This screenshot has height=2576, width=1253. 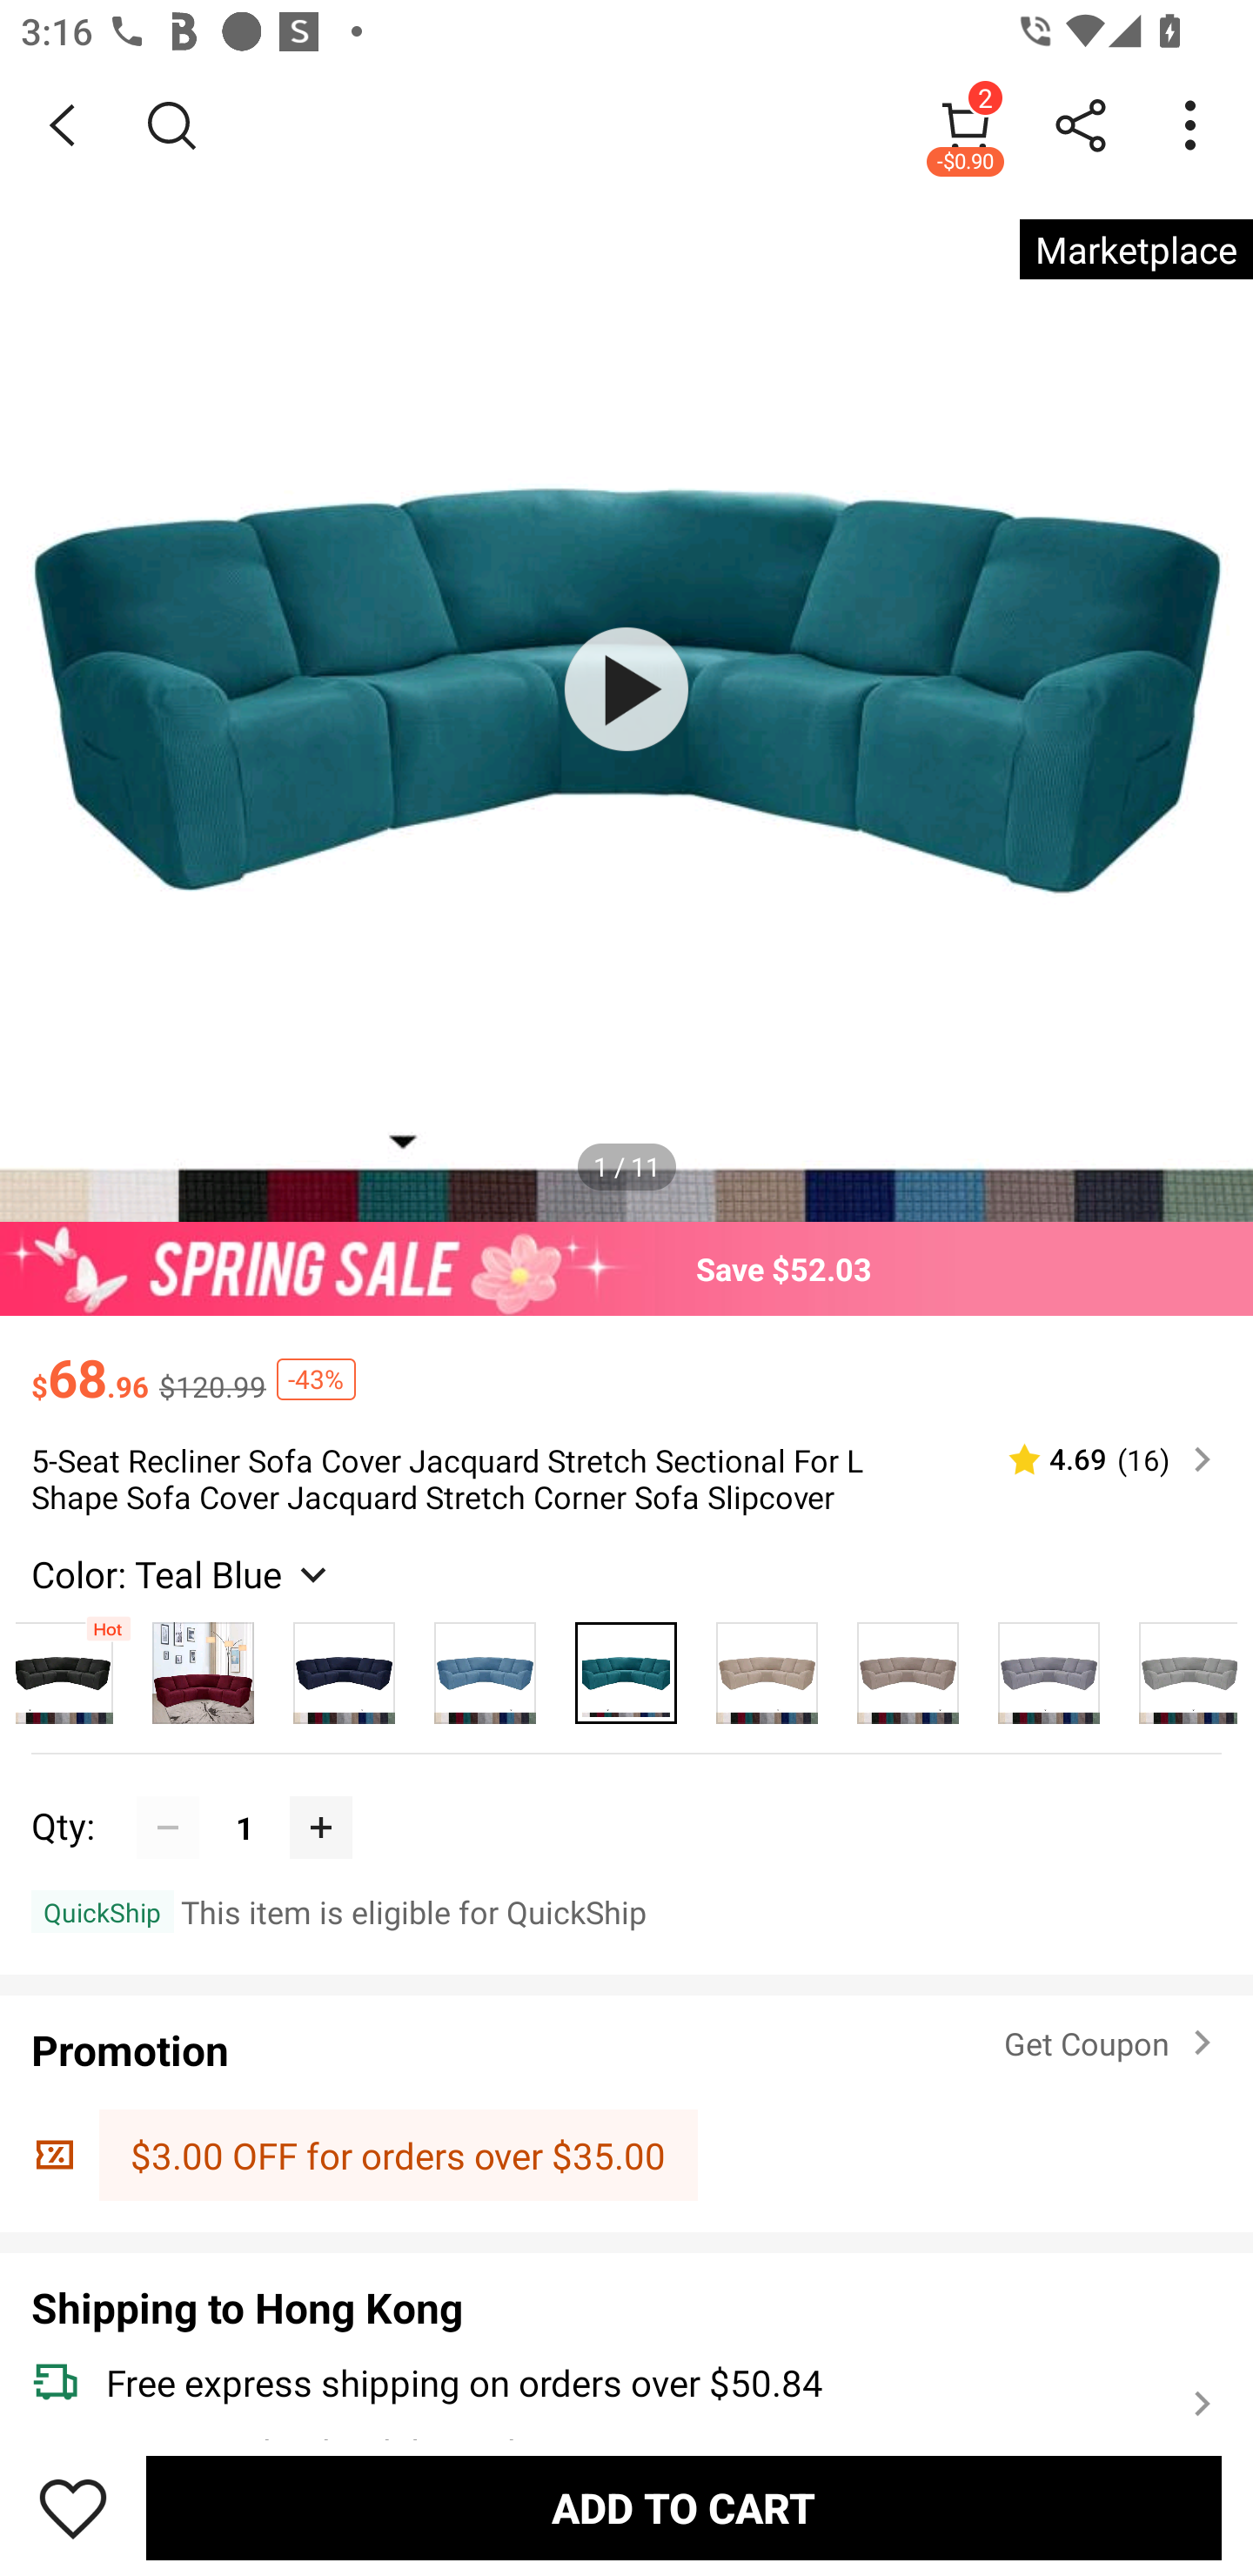 I want to click on Light Grey, so click(x=1178, y=1666).